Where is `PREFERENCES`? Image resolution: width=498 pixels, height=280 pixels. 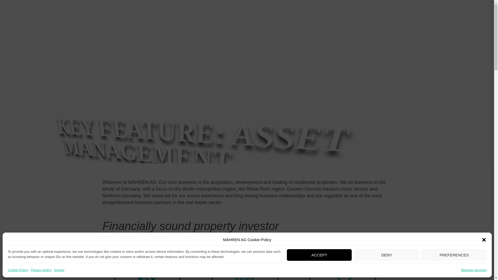
PREFERENCES is located at coordinates (454, 255).